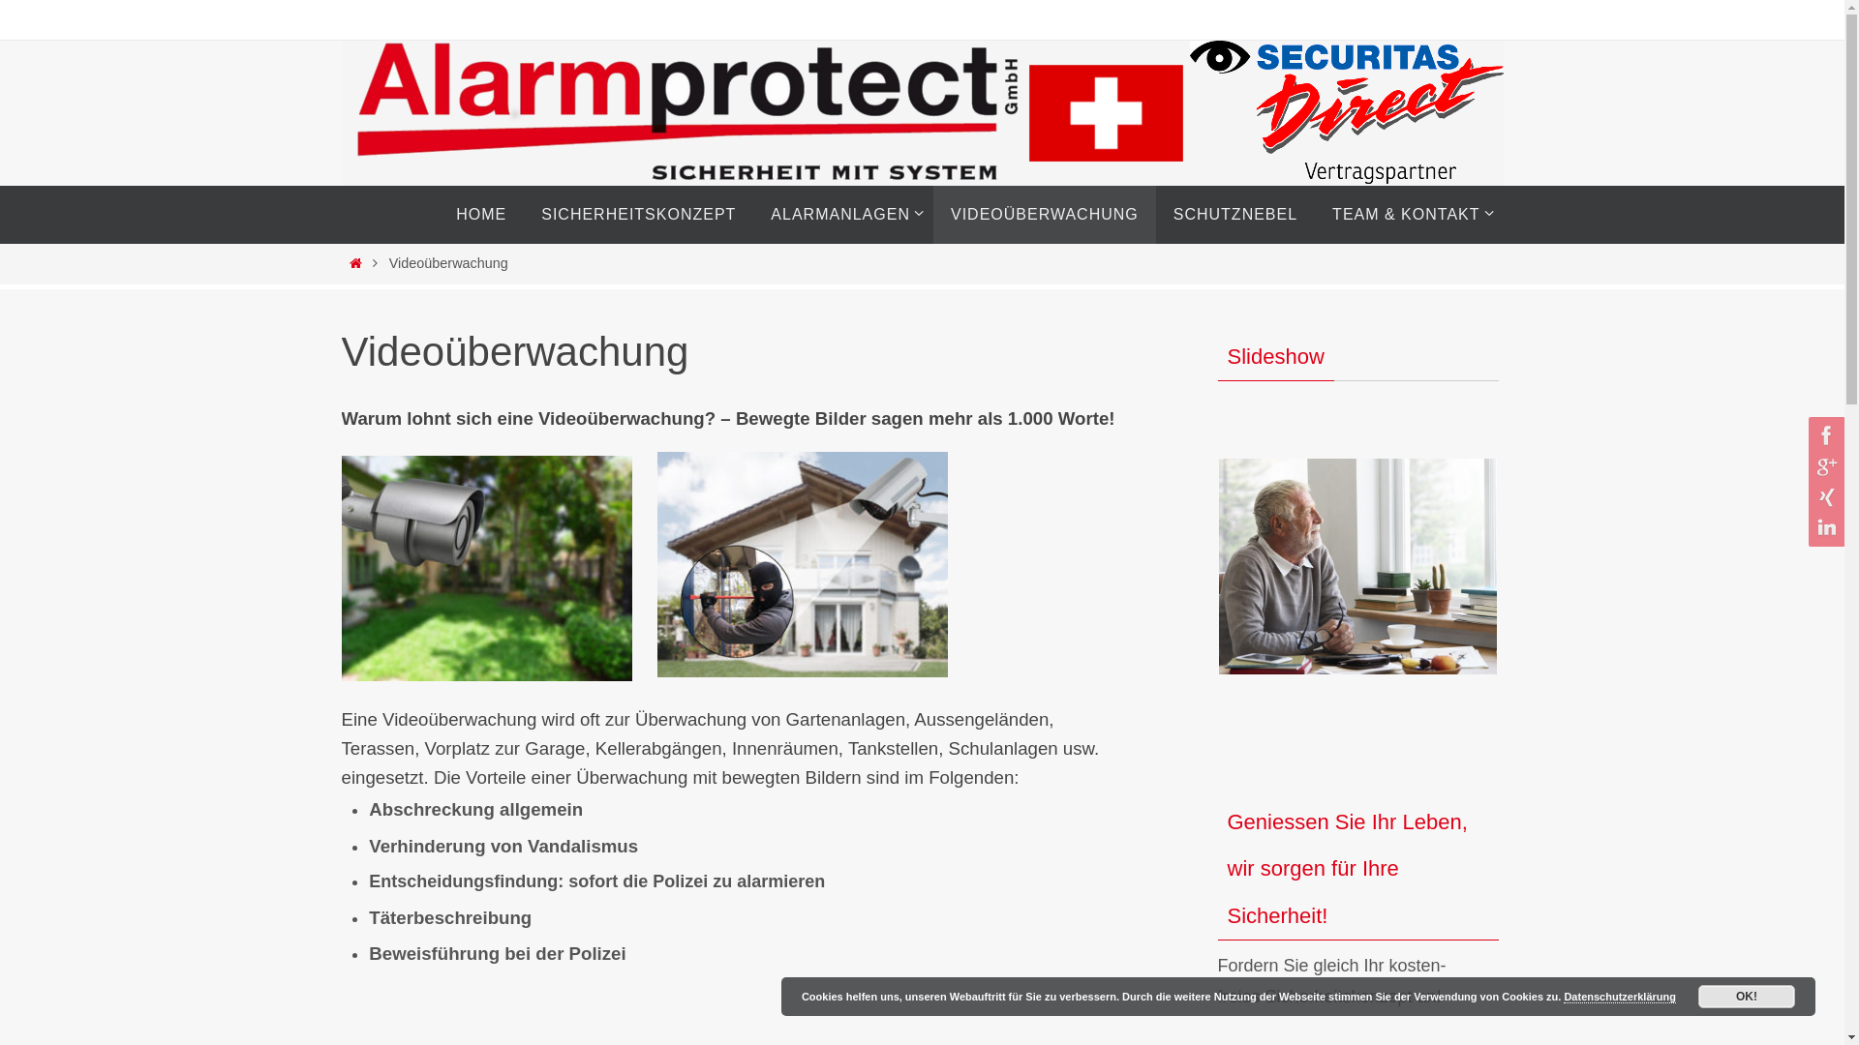 Image resolution: width=1859 pixels, height=1045 pixels. I want to click on TEAM & KONTAKT, so click(1409, 215).